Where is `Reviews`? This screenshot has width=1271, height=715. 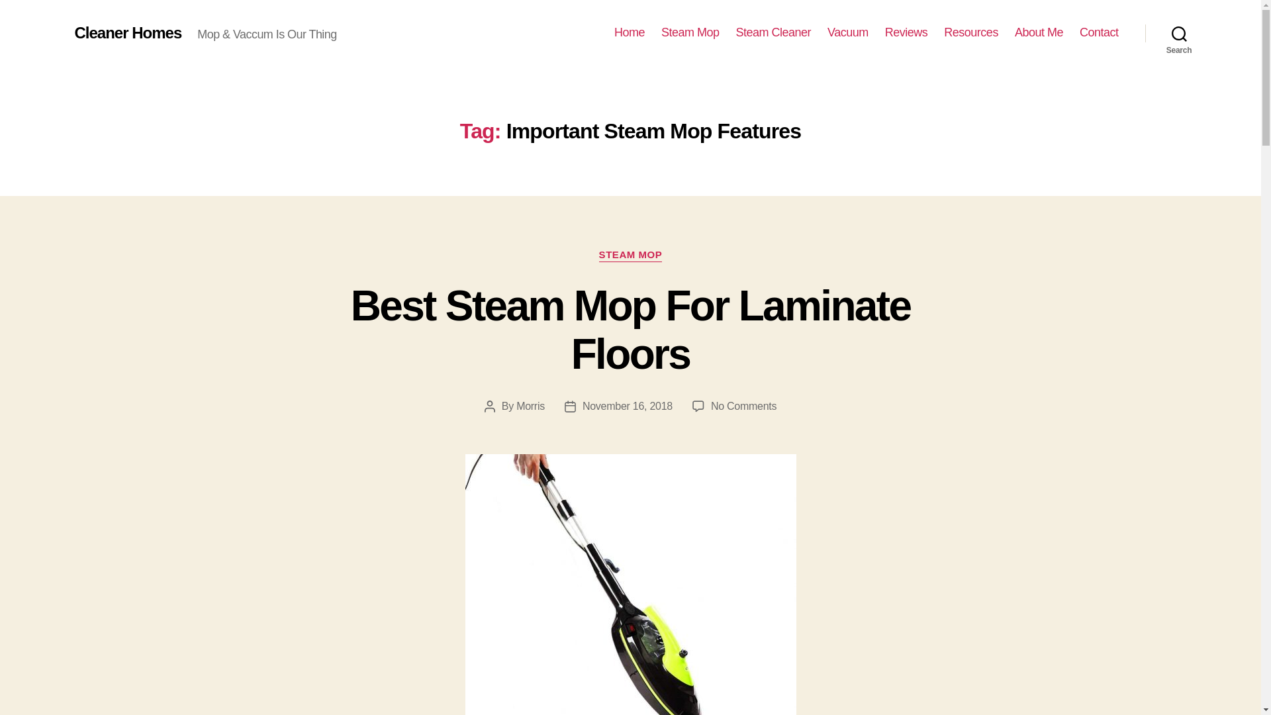
Reviews is located at coordinates (906, 32).